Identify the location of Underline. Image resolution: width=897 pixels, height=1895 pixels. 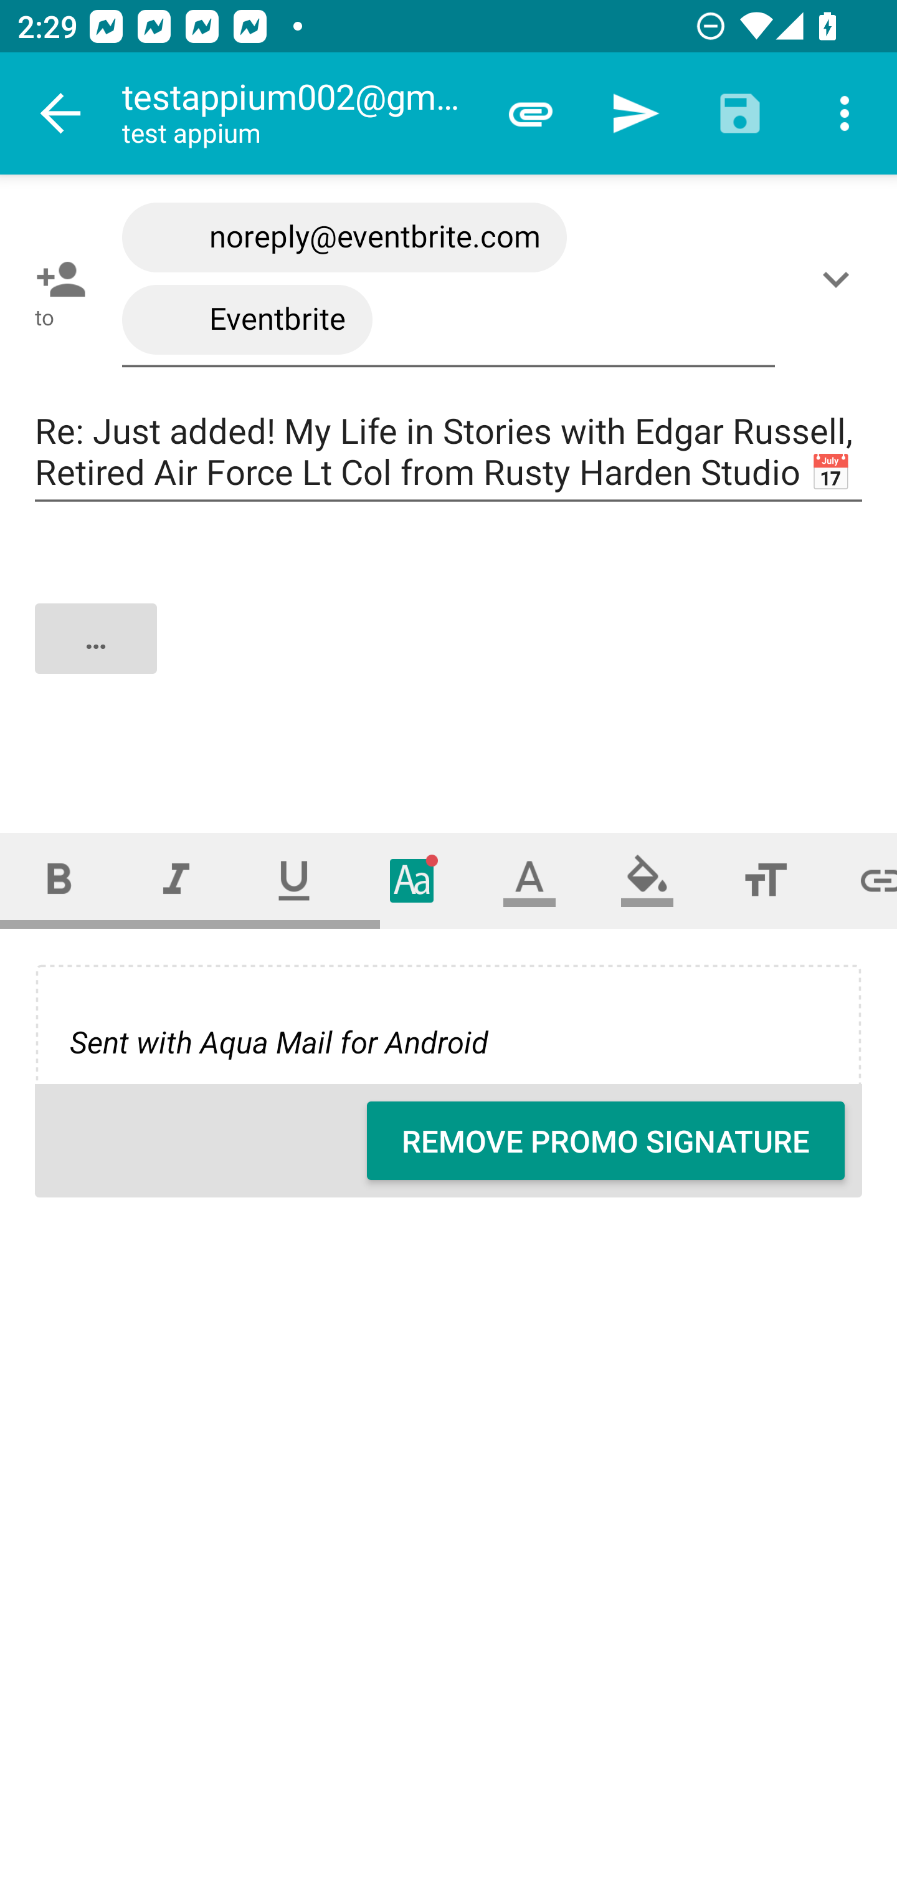
(294, 880).